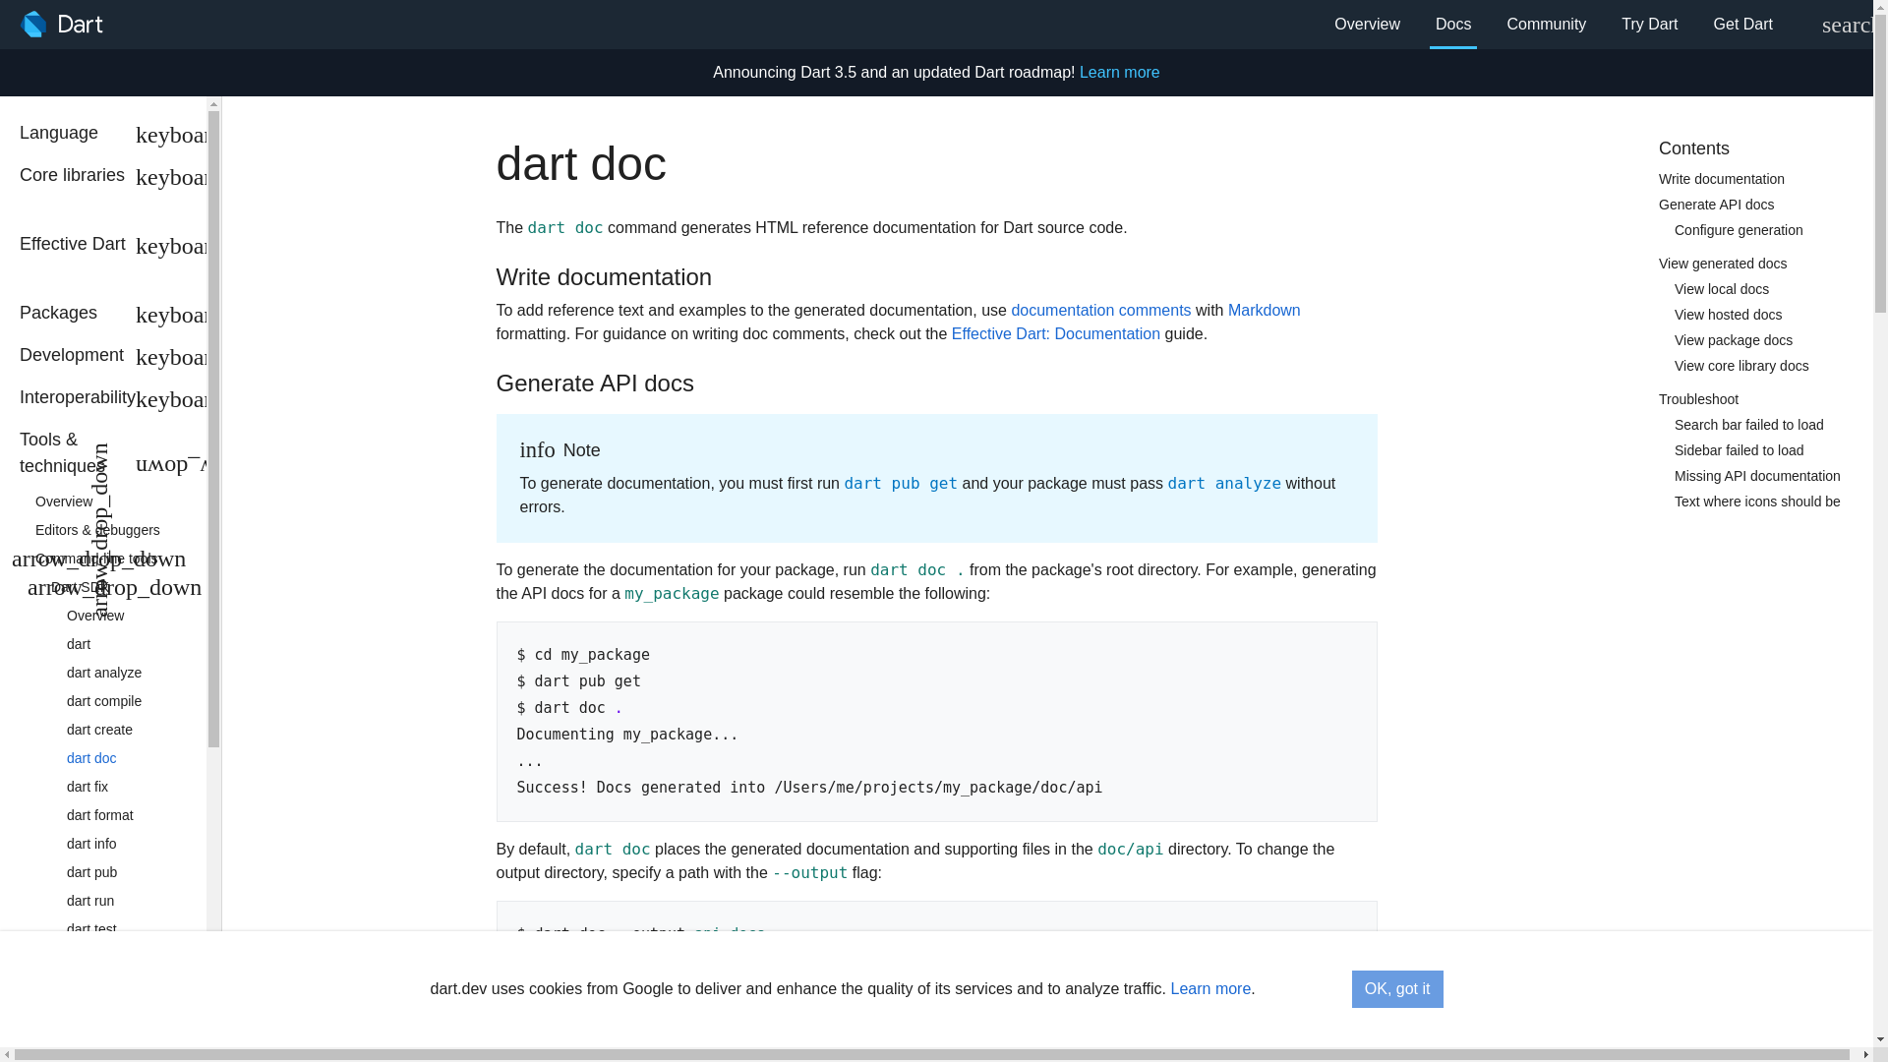  I want to click on Overview, so click(1367, 24).